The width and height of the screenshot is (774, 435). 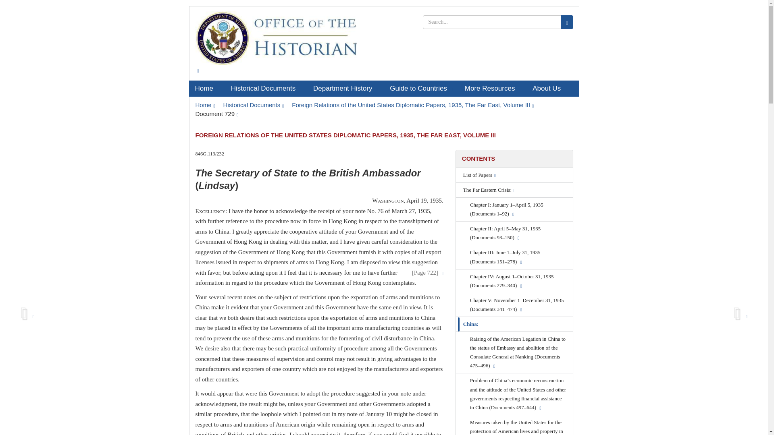 I want to click on Home, so click(x=206, y=88).